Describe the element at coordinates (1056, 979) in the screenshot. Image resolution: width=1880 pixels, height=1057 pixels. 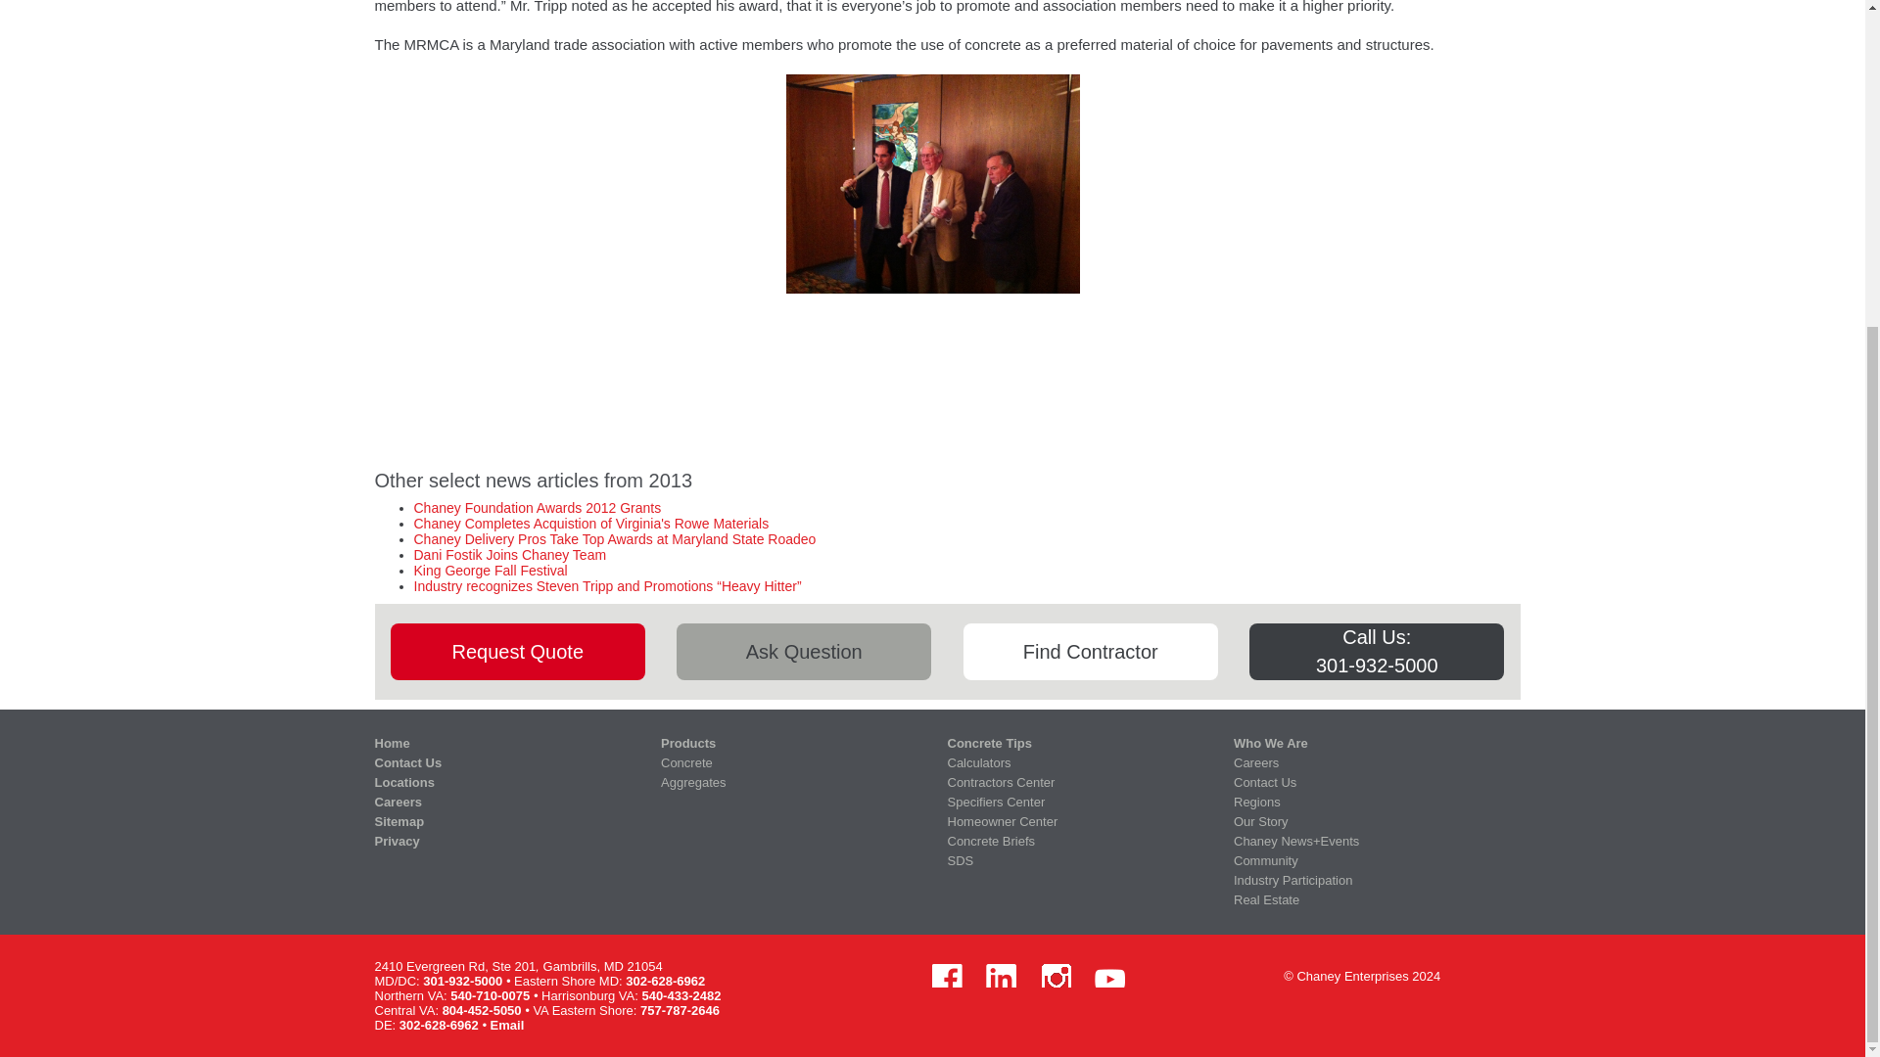
I see `Chaney Enterprises on Instagram` at that location.